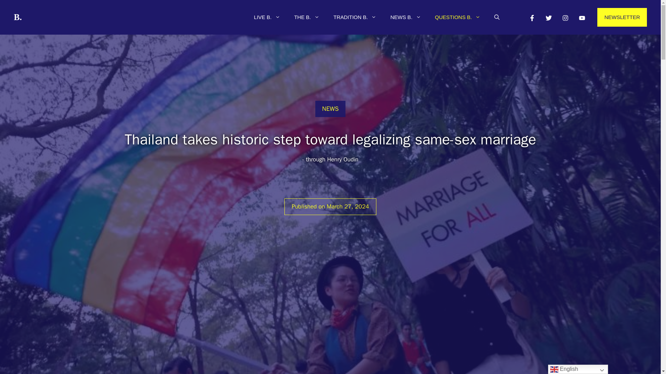  Describe the element at coordinates (458, 17) in the screenshot. I see `QUESTIONS B.` at that location.